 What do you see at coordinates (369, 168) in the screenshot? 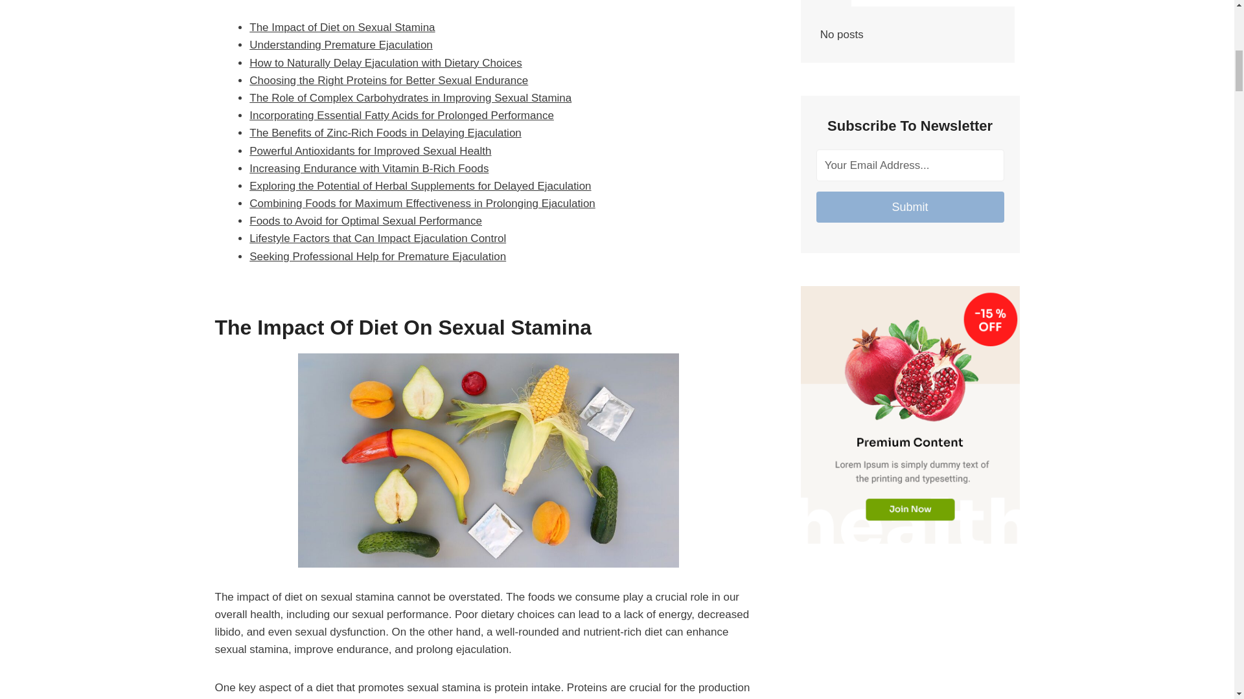
I see `Increasing Endurance with Vitamin B-Rich Foods` at bounding box center [369, 168].